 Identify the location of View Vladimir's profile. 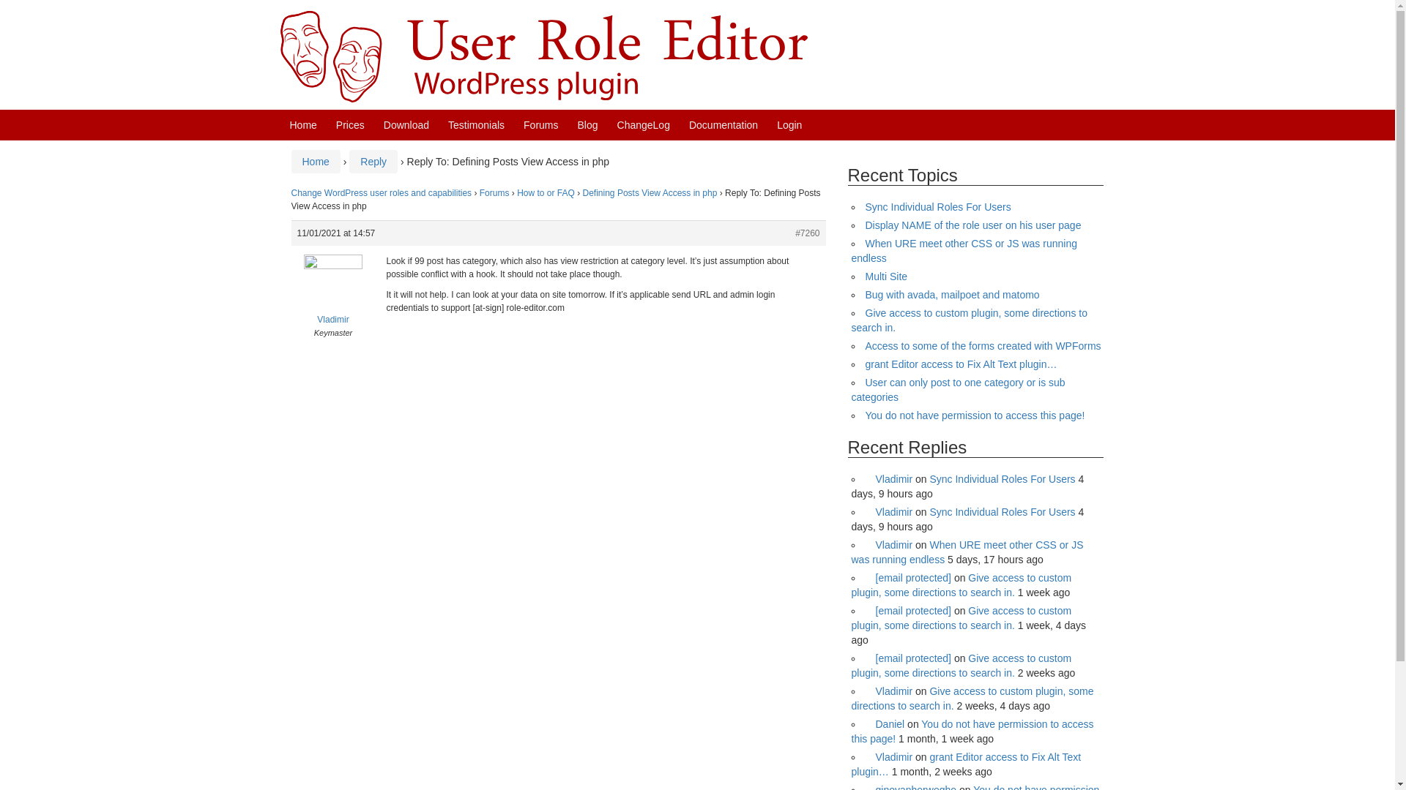
(332, 300).